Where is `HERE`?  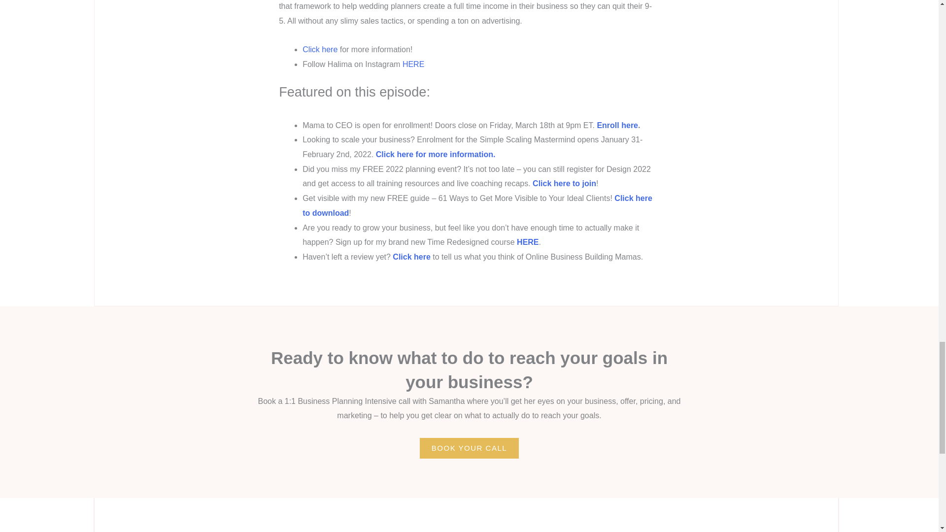 HERE is located at coordinates (413, 64).